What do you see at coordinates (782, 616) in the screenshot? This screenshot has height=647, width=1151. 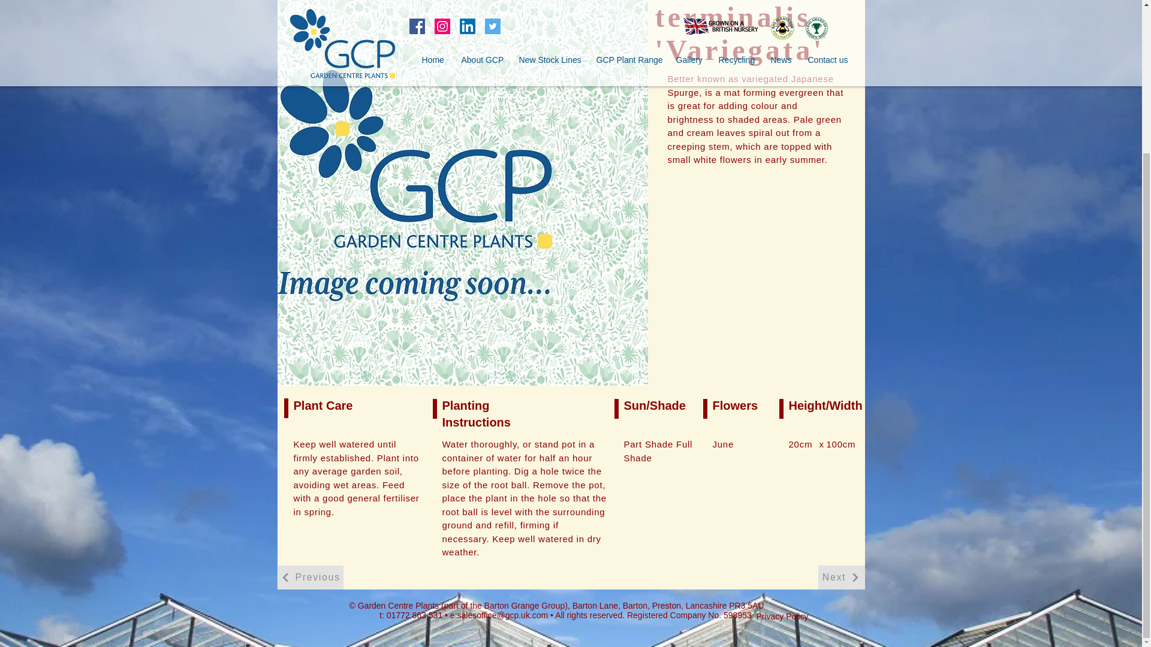 I see `Privacy Policy` at bounding box center [782, 616].